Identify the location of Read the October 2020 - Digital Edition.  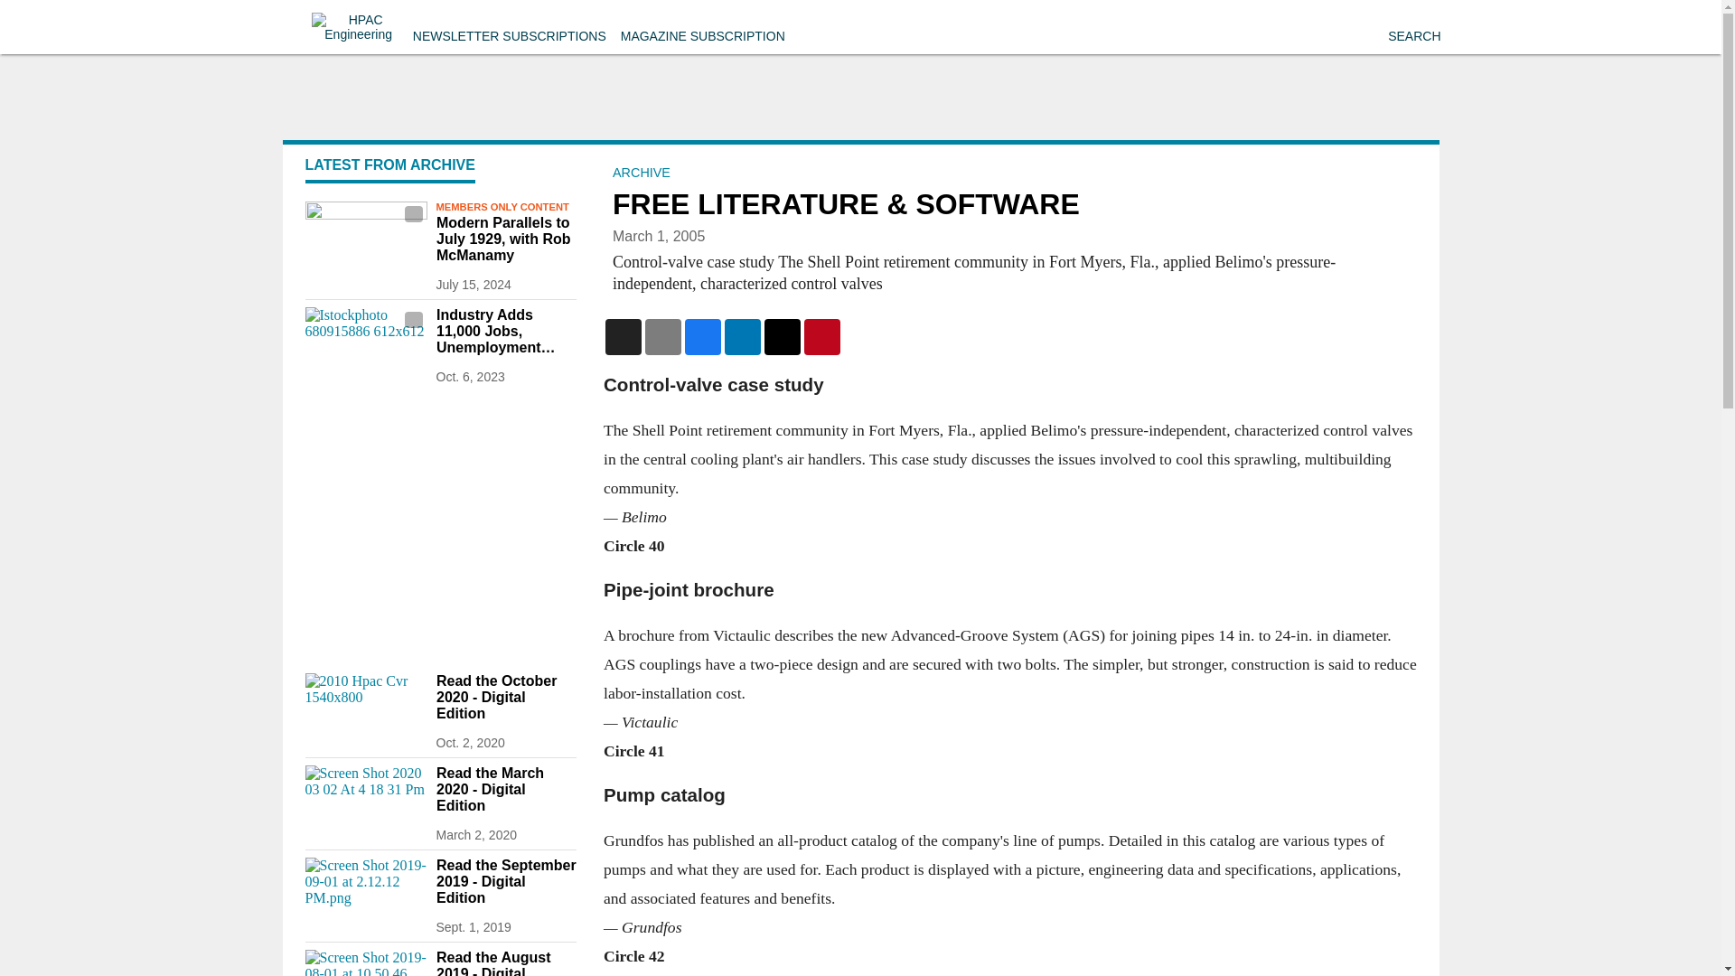
(505, 698).